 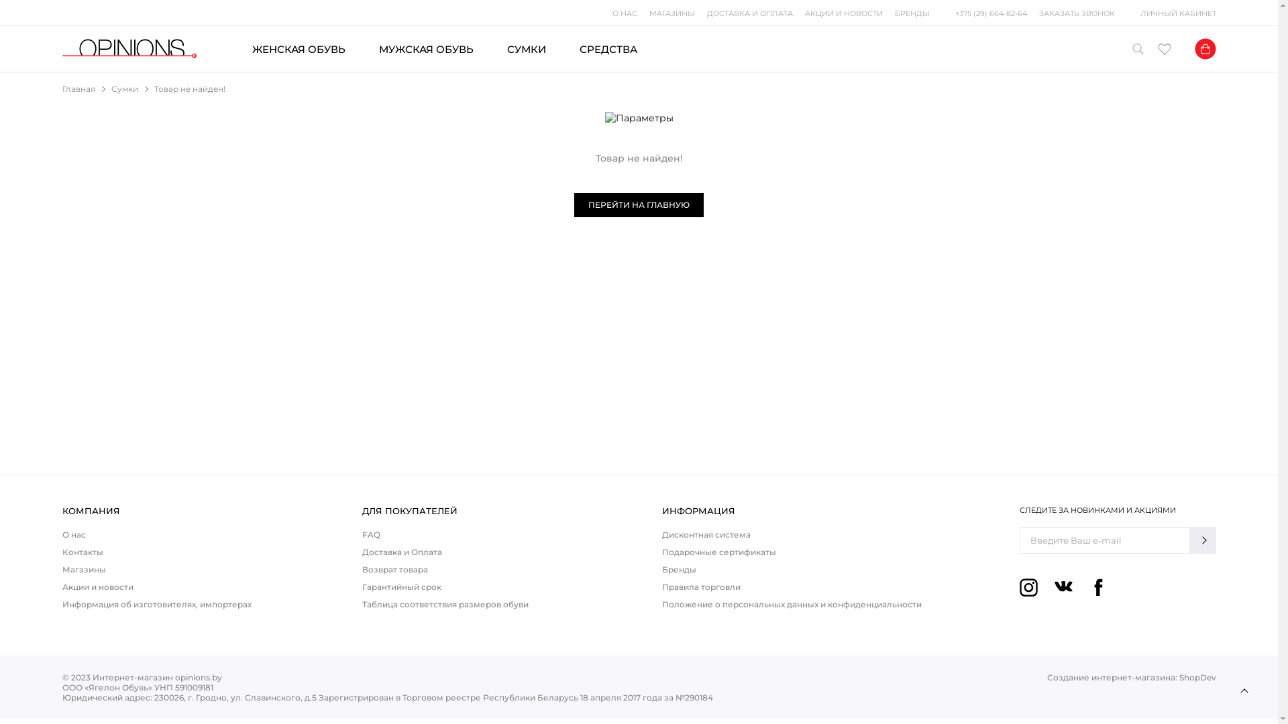 What do you see at coordinates (372, 535) in the screenshot?
I see `FAQ` at bounding box center [372, 535].